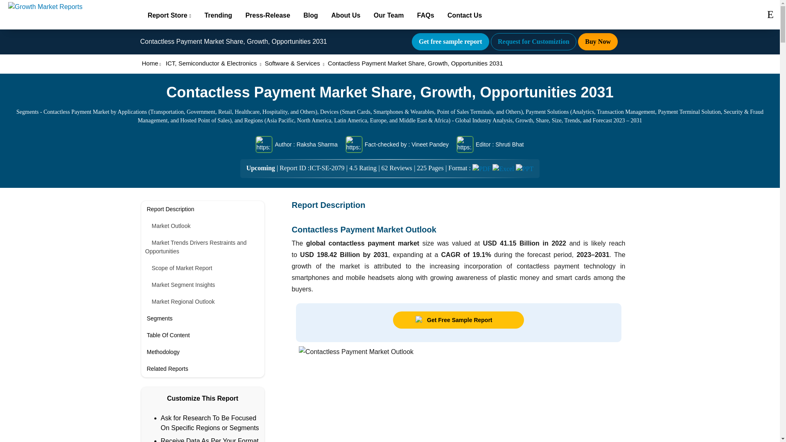  What do you see at coordinates (202, 210) in the screenshot?
I see `Report Description` at bounding box center [202, 210].